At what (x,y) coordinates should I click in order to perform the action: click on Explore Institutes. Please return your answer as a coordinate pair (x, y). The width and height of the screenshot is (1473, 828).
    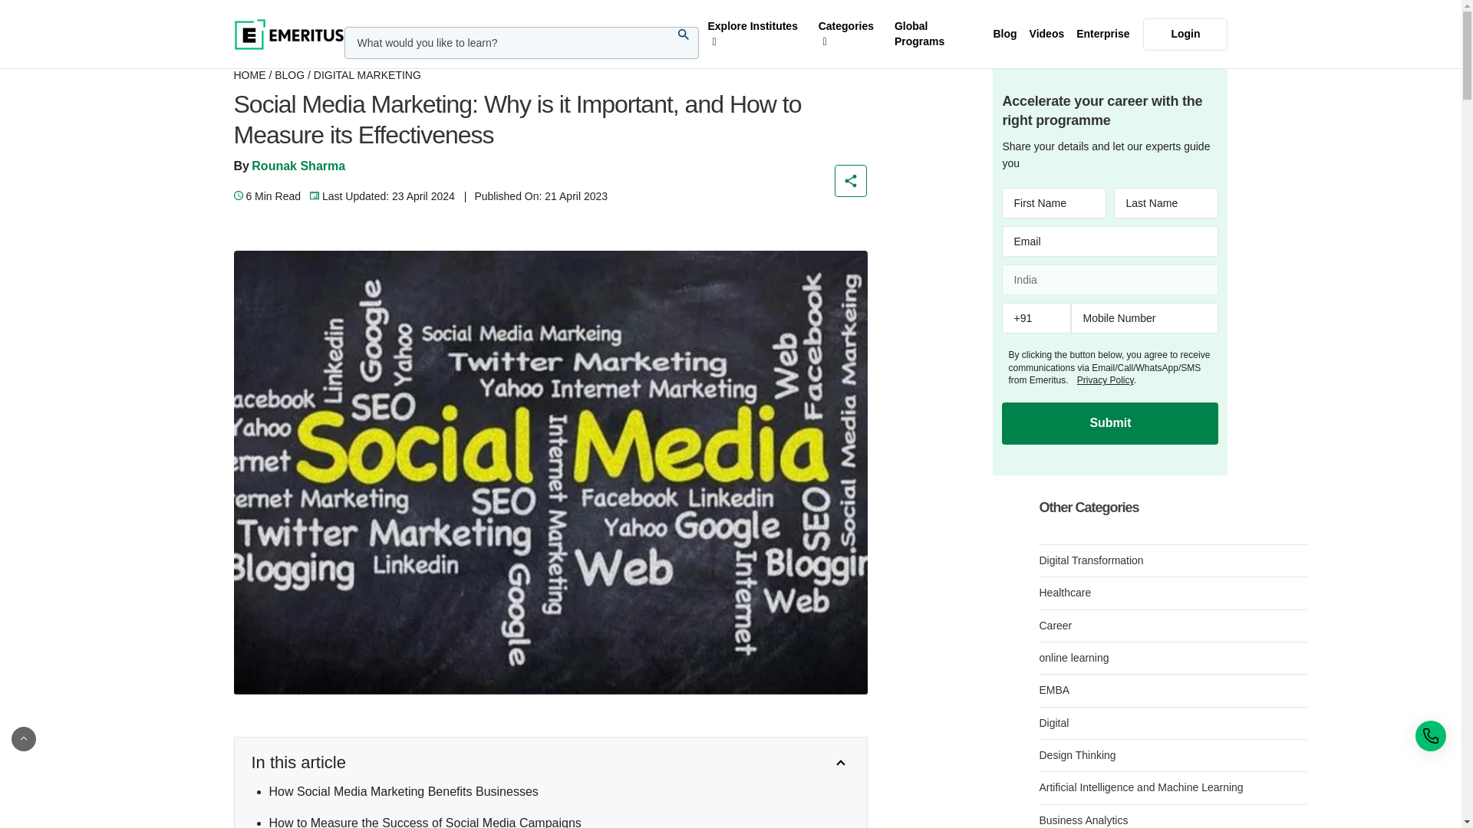
    Looking at the image, I should click on (756, 34).